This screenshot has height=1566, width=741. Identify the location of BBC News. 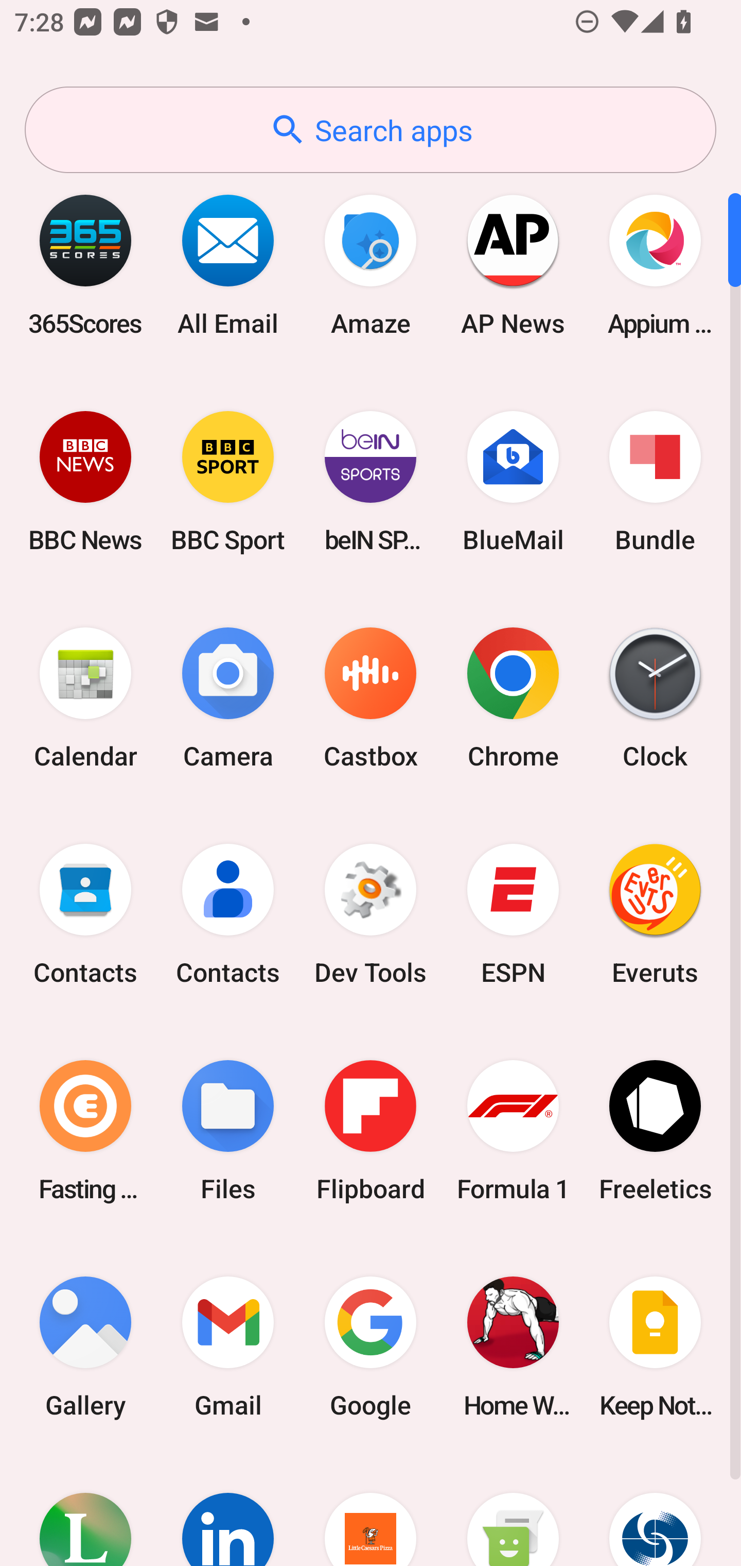
(85, 481).